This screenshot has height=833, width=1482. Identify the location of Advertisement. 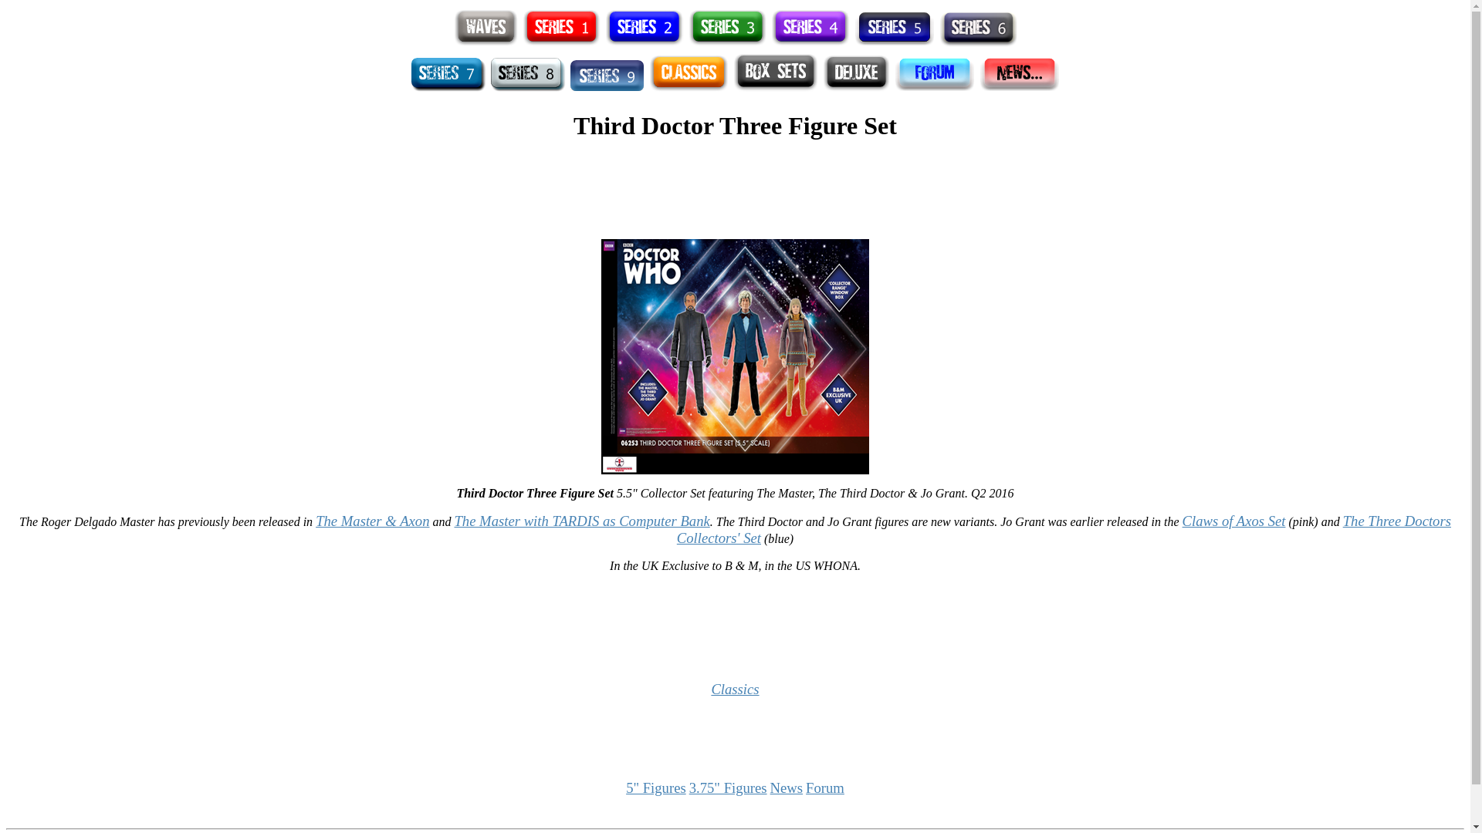
(734, 816).